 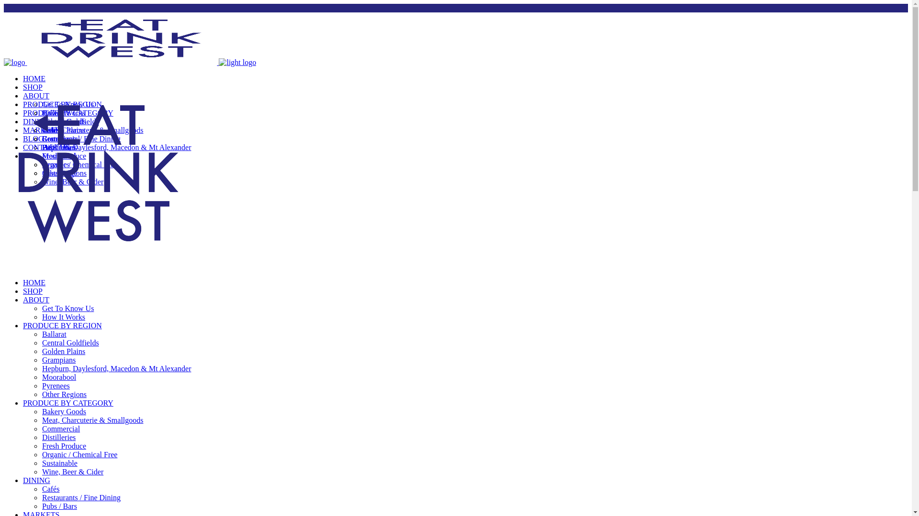 I want to click on Hepburn, Daylesford, Macedon & Mt Alexander, so click(x=117, y=369).